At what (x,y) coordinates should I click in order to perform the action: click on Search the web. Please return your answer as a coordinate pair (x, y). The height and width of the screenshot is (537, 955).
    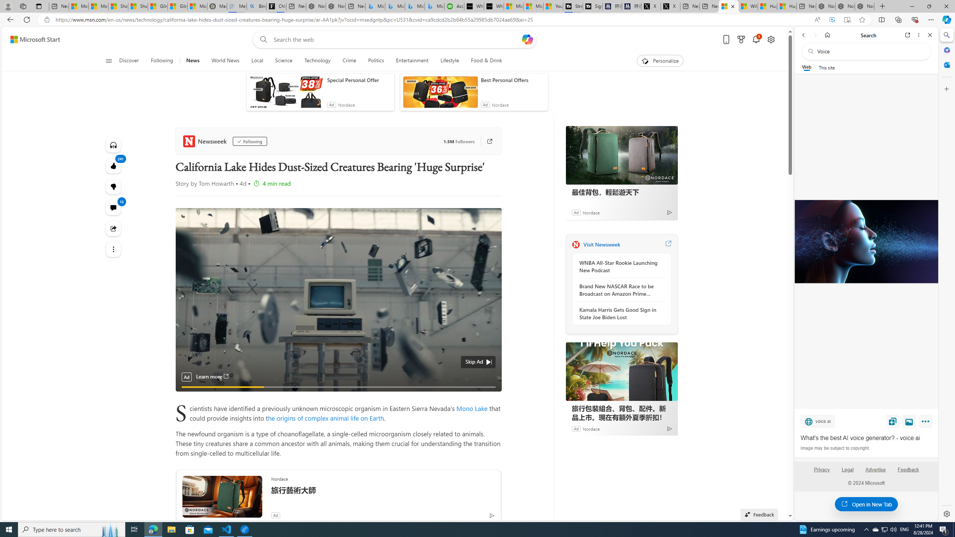
    Looking at the image, I should click on (870, 51).